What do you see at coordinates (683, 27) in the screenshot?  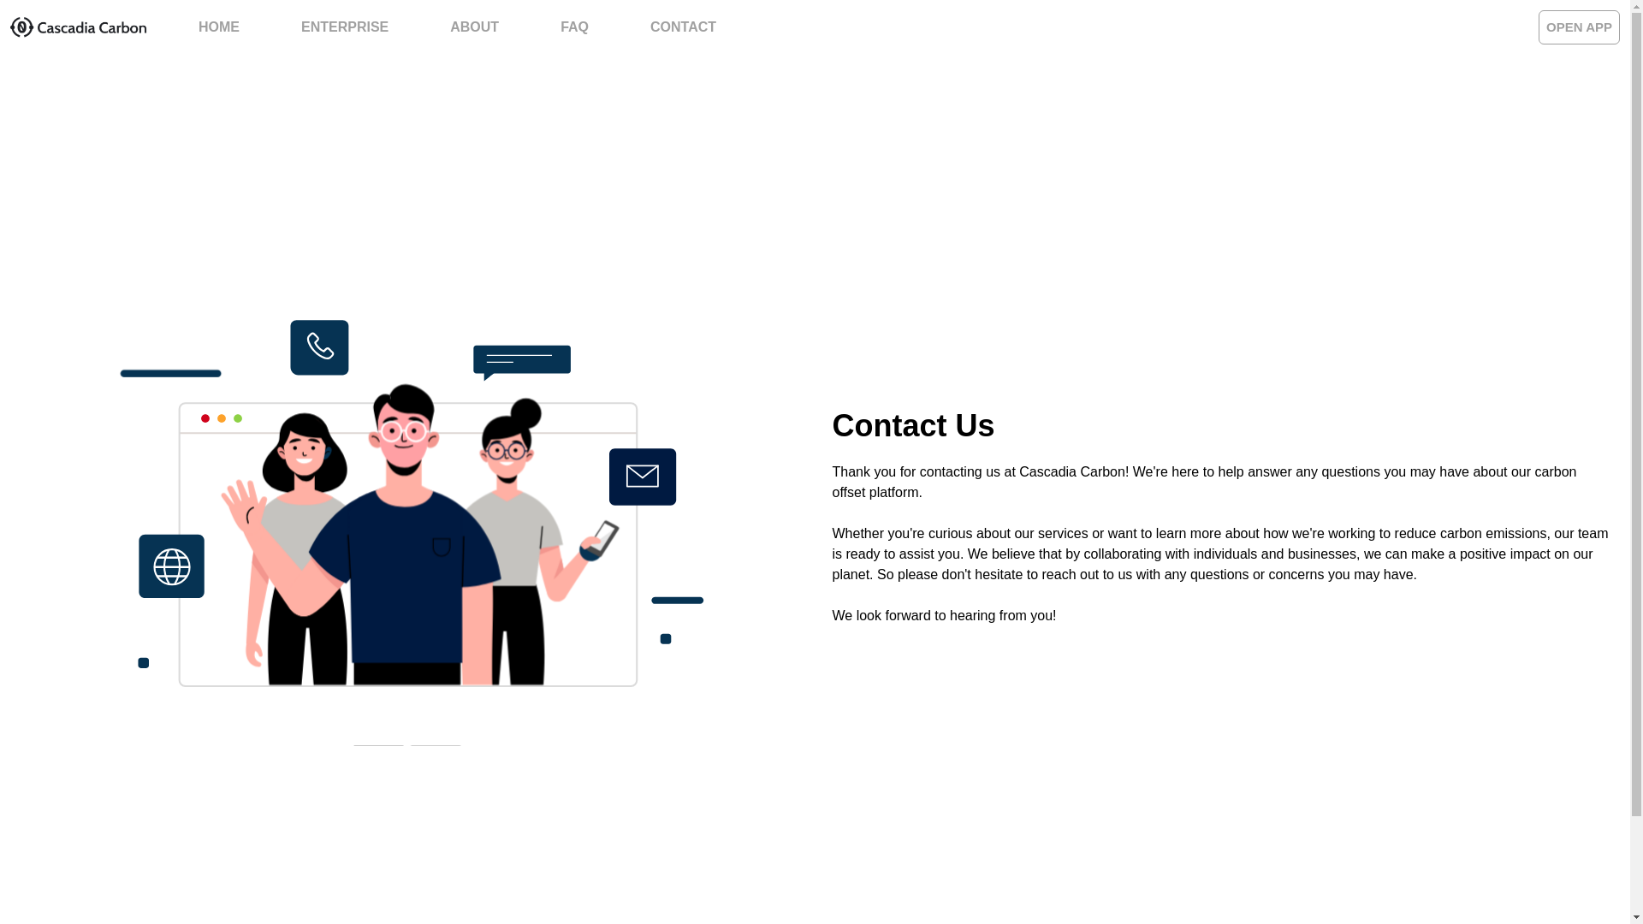 I see `CONTACT` at bounding box center [683, 27].